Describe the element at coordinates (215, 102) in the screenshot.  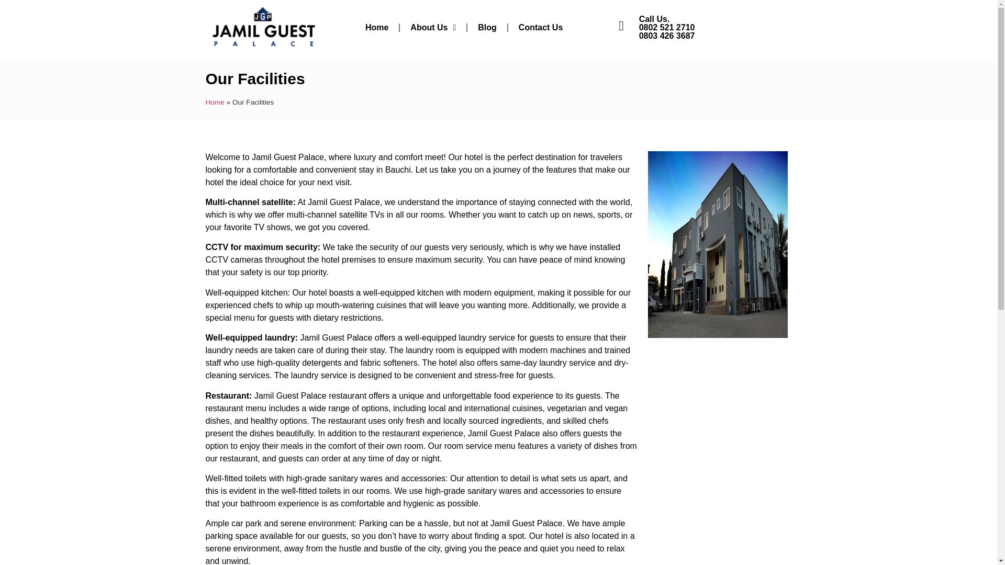
I see `Home` at that location.